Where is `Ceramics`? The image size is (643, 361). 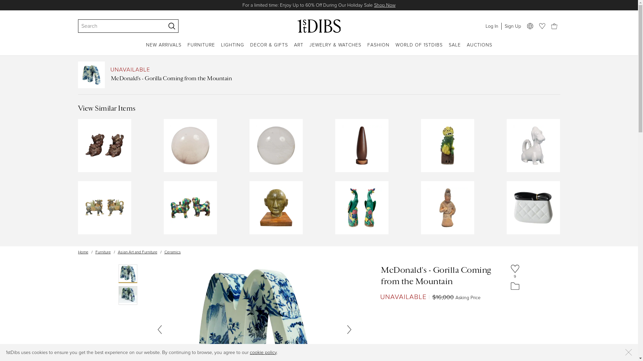
Ceramics is located at coordinates (172, 252).